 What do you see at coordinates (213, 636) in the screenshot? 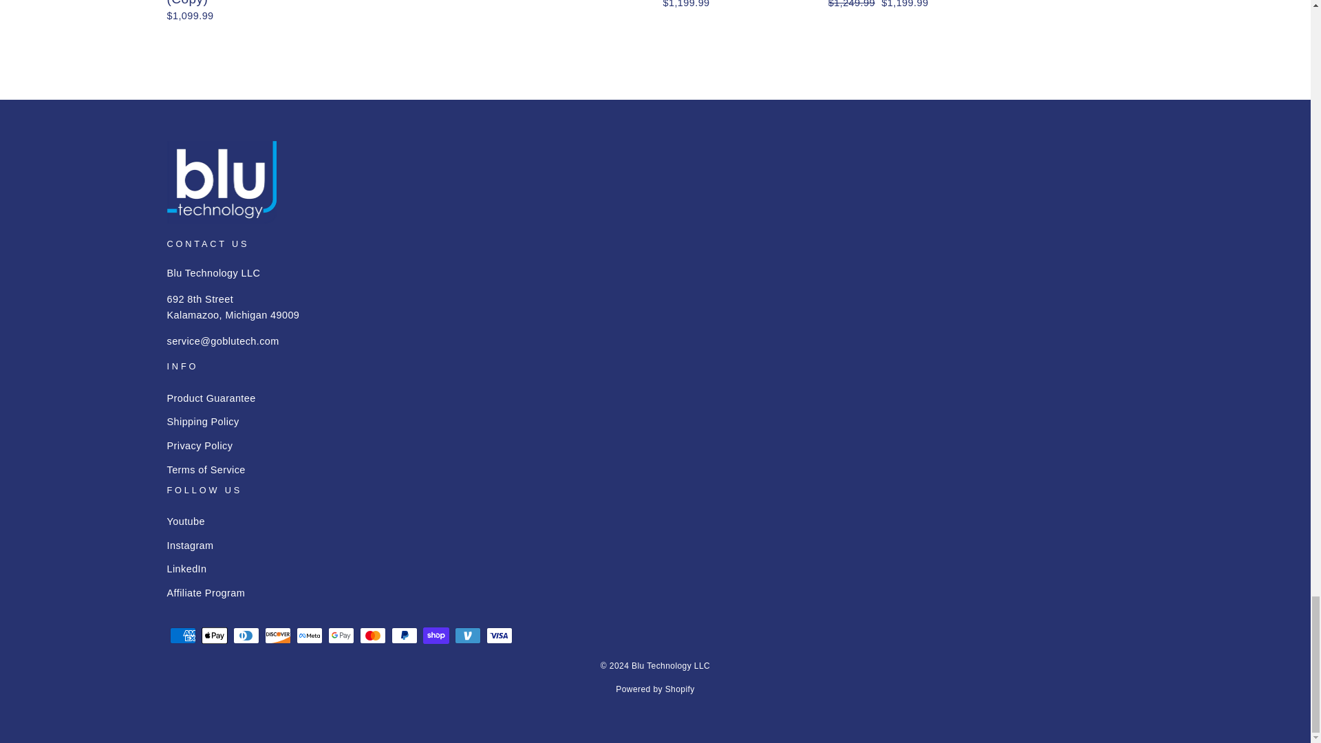
I see `Apple Pay` at bounding box center [213, 636].